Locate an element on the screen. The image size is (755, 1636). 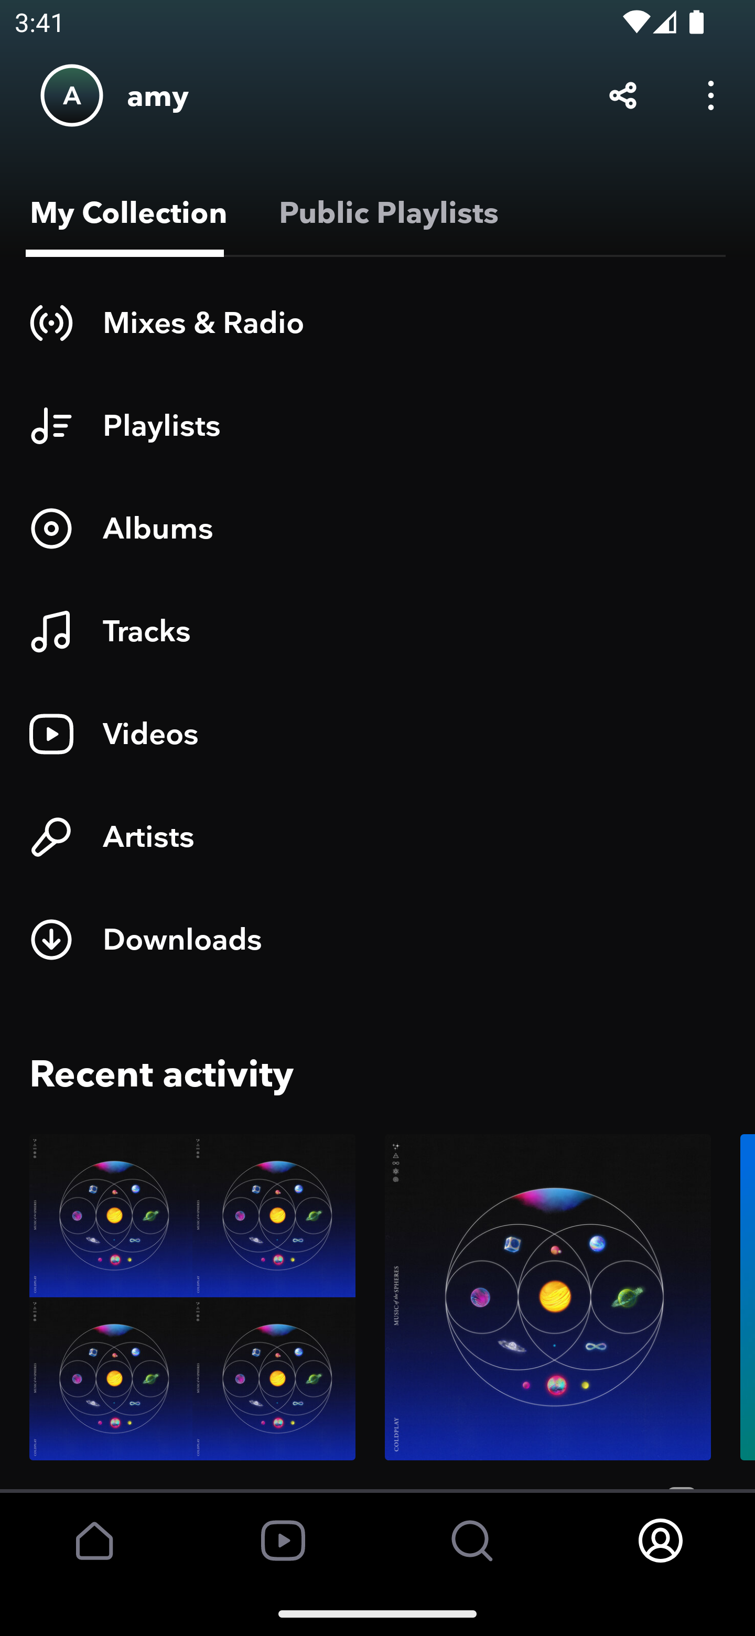
Artists is located at coordinates (377, 837).